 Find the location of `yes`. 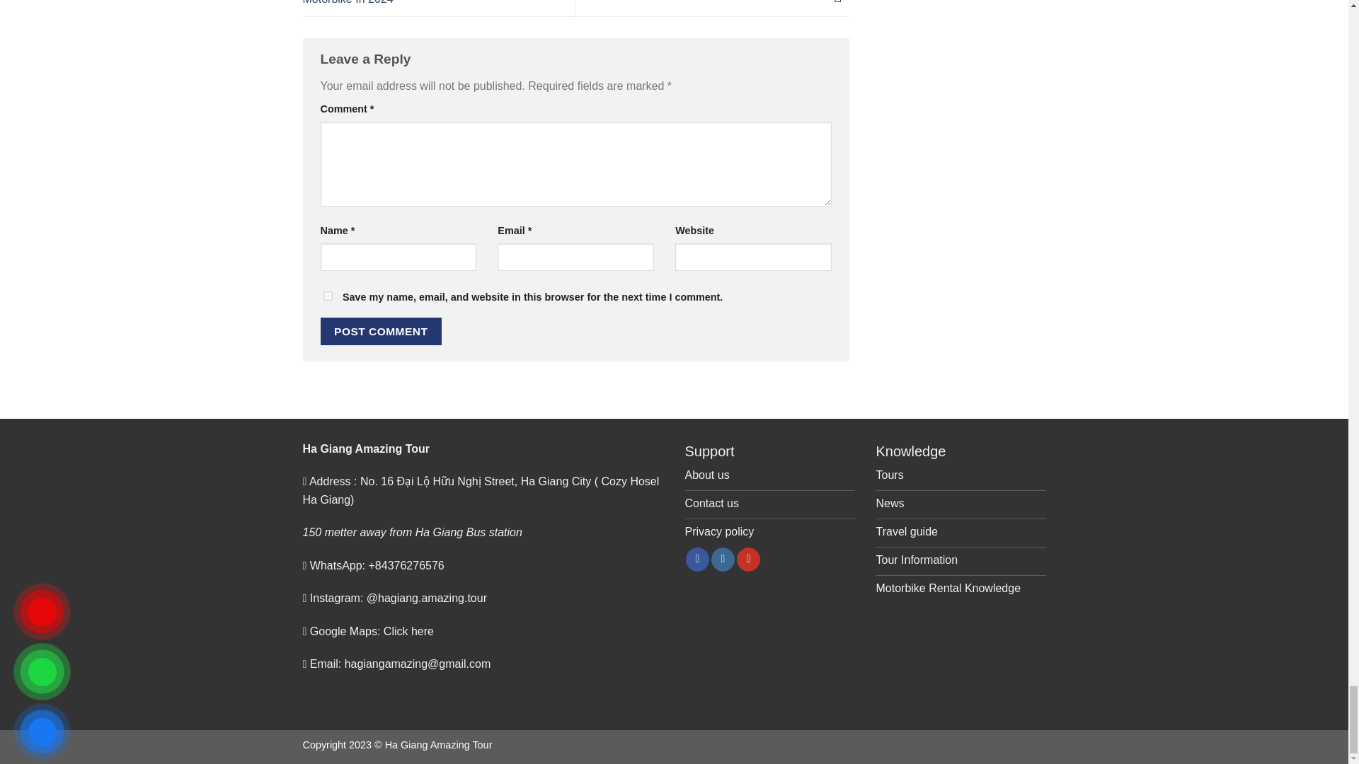

yes is located at coordinates (327, 296).